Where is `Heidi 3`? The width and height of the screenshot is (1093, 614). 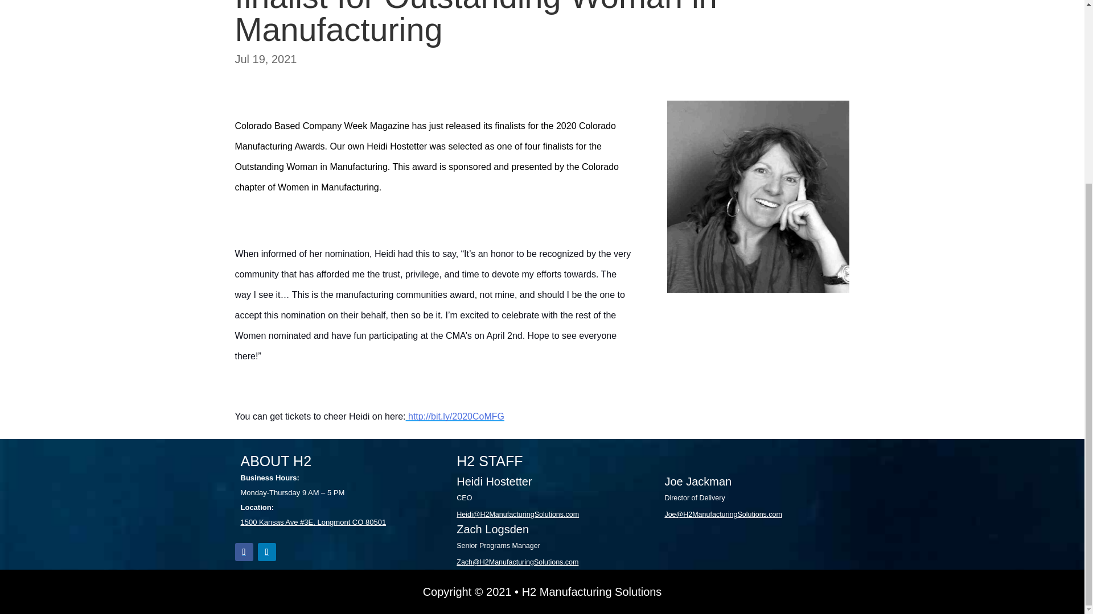
Heidi 3 is located at coordinates (758, 197).